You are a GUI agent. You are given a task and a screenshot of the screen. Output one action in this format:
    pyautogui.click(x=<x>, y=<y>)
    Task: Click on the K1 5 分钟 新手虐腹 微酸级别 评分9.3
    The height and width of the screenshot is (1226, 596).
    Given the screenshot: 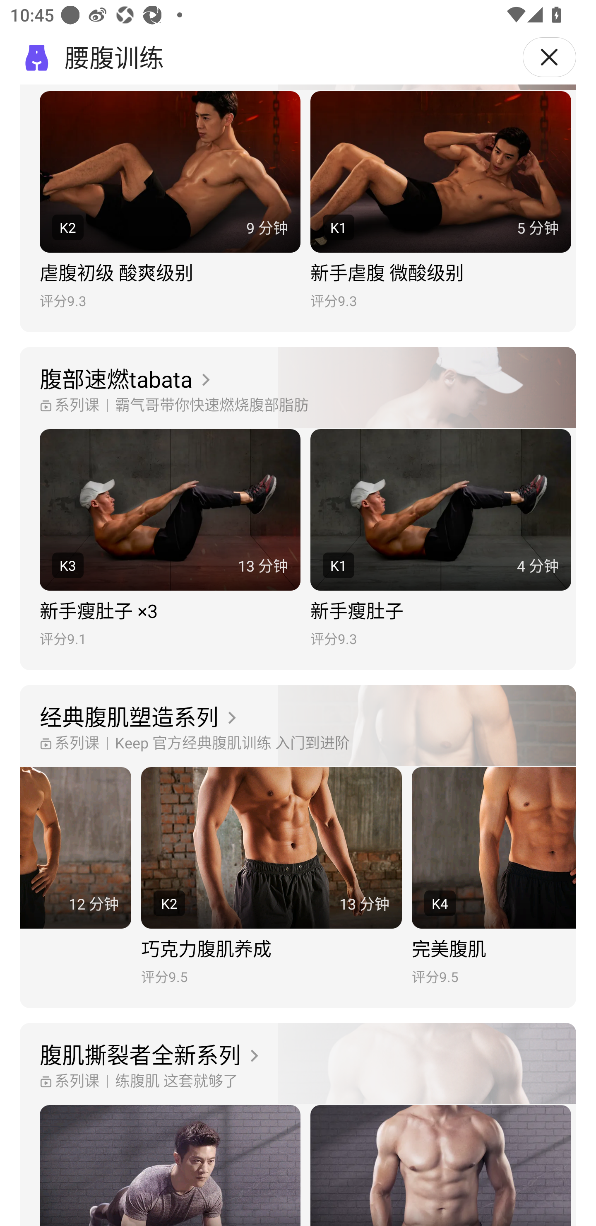 What is the action you would take?
    pyautogui.click(x=440, y=200)
    